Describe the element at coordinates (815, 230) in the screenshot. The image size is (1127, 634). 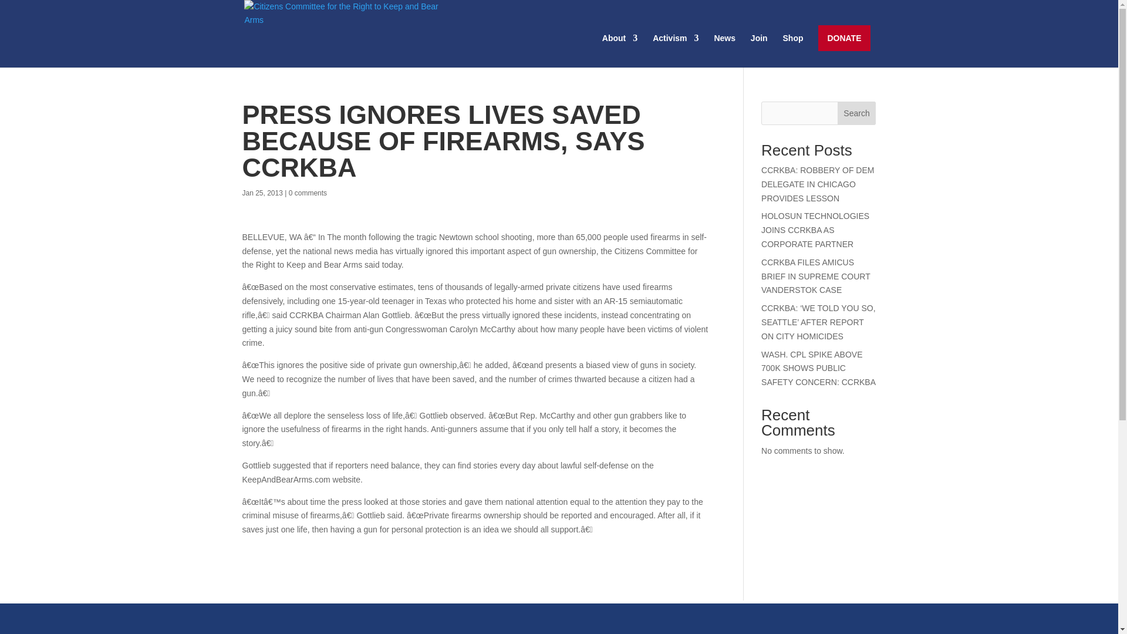
I see `HOLOSUN TECHNOLOGIES JOINS CCRKBA AS CORPORATE PARTNER` at that location.